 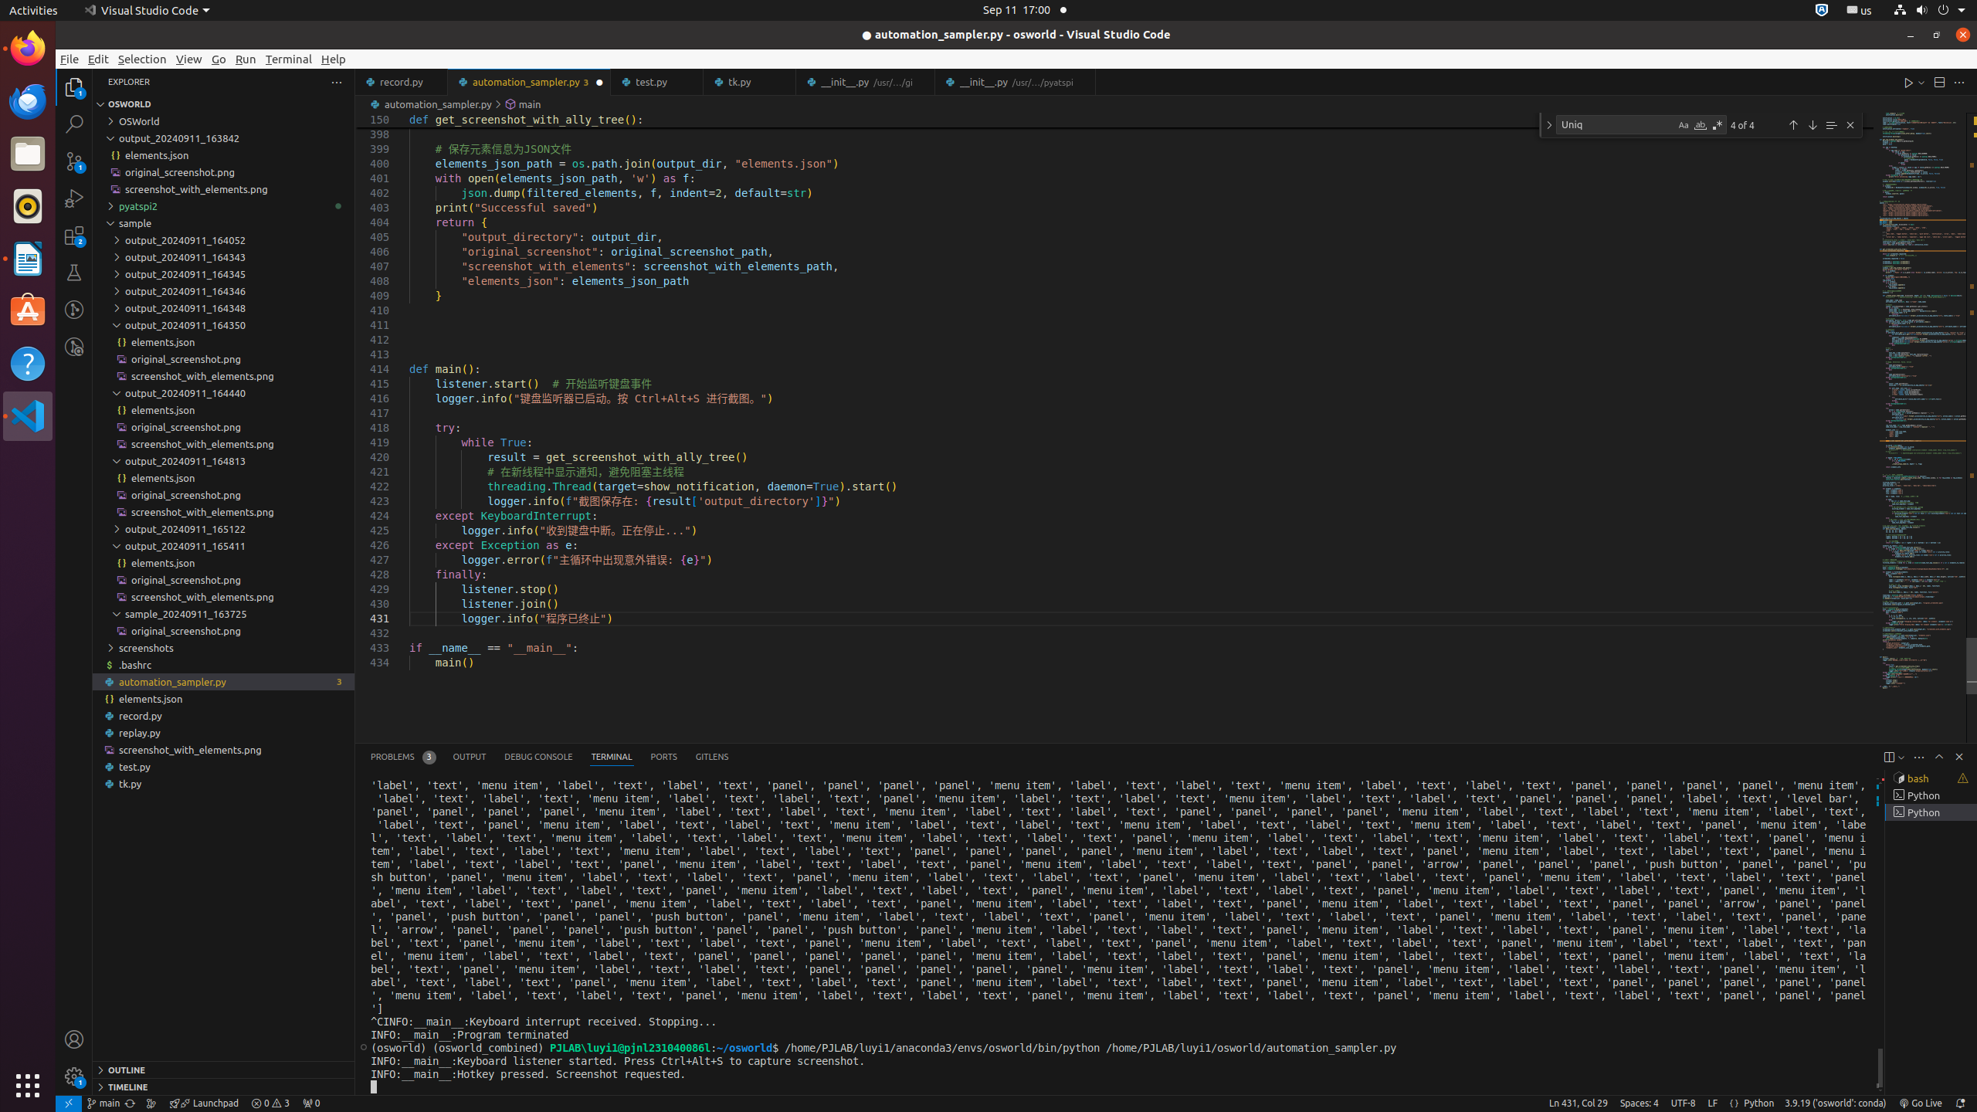 What do you see at coordinates (103, 1104) in the screenshot?
I see `OSWorld (Git) - main, Checkout Branch/Tag...` at bounding box center [103, 1104].